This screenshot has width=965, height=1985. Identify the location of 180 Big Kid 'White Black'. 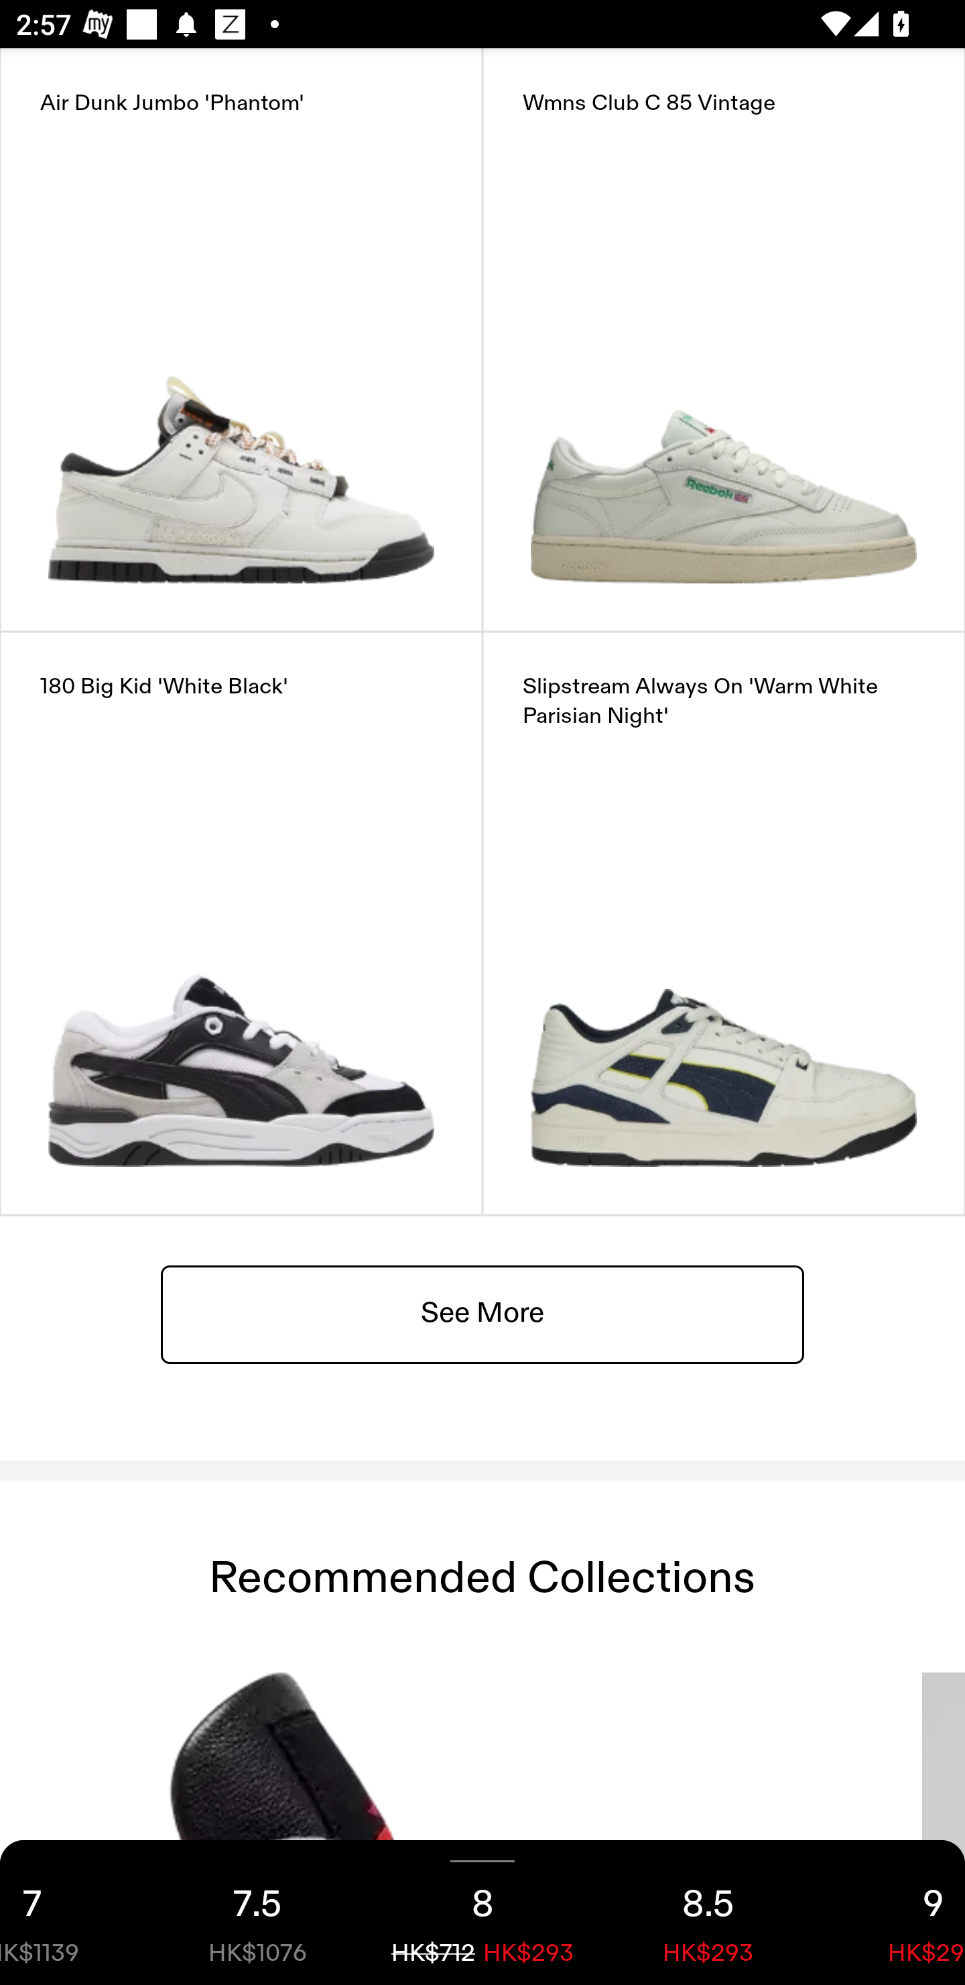
(241, 923).